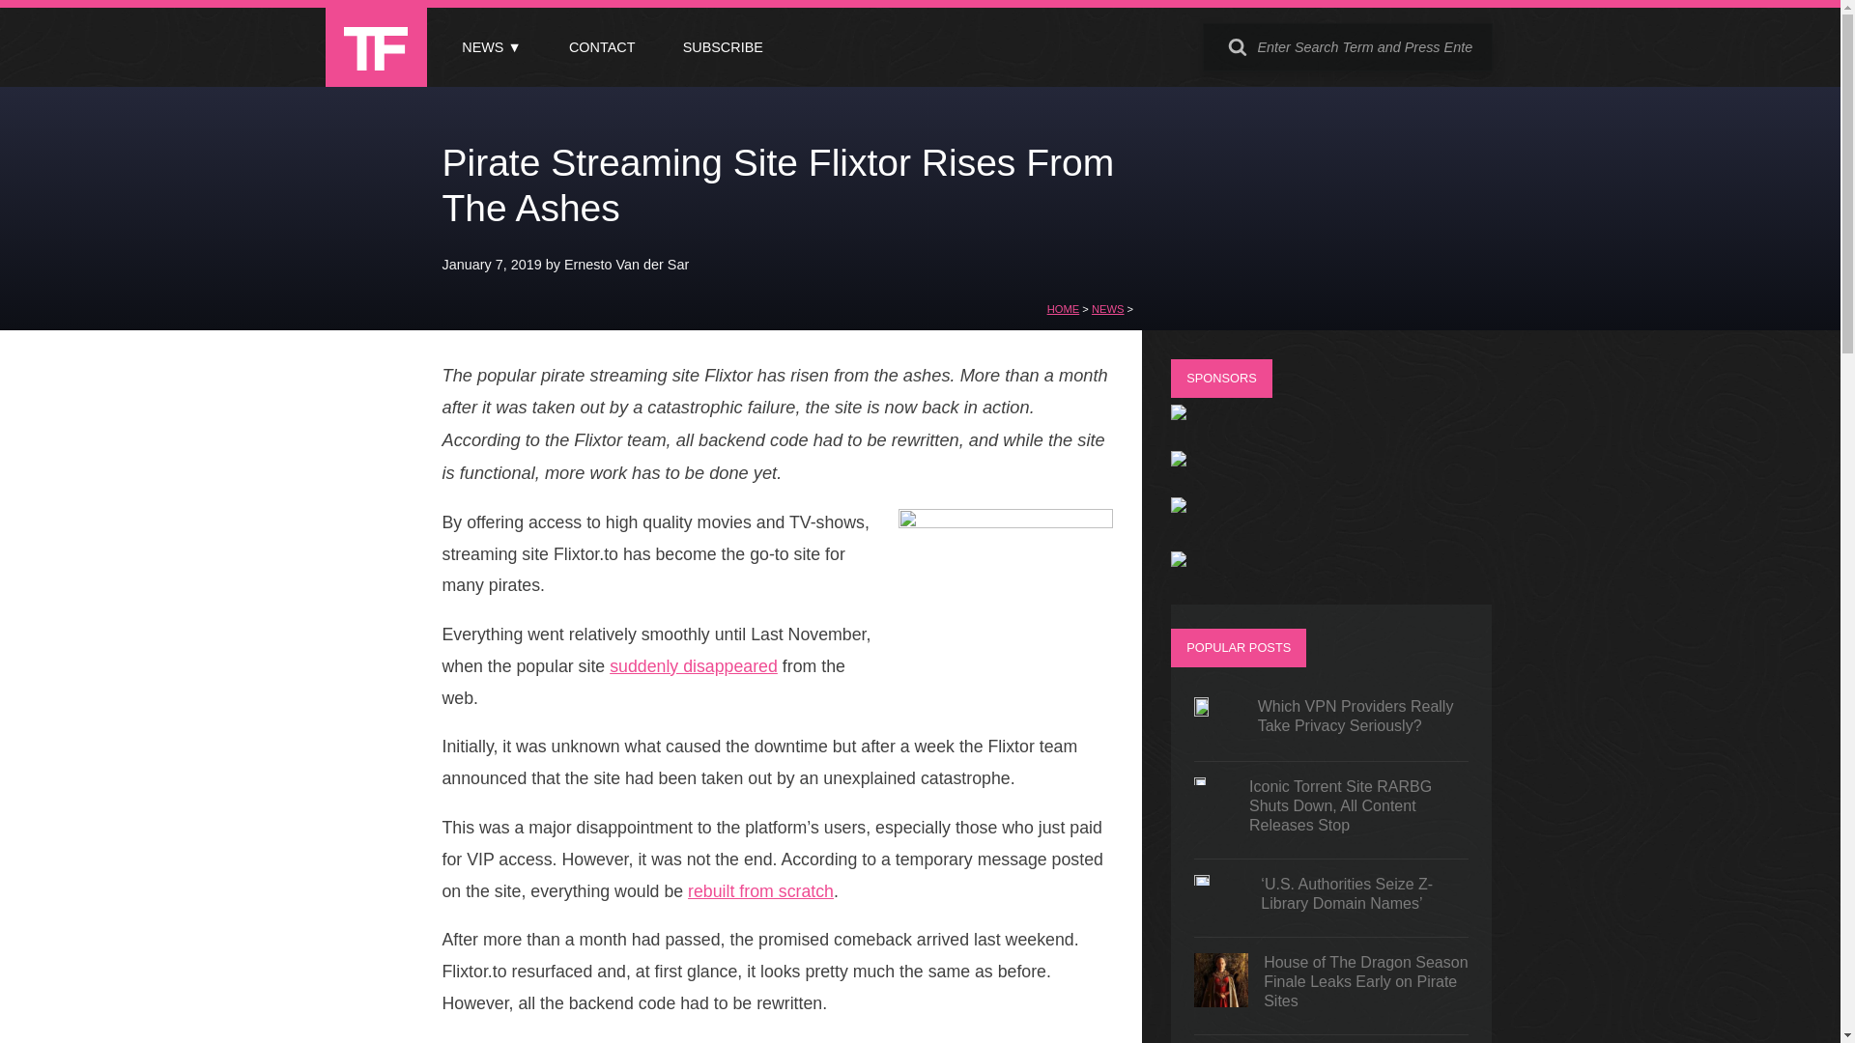  Describe the element at coordinates (601, 47) in the screenshot. I see `CONTACT` at that location.